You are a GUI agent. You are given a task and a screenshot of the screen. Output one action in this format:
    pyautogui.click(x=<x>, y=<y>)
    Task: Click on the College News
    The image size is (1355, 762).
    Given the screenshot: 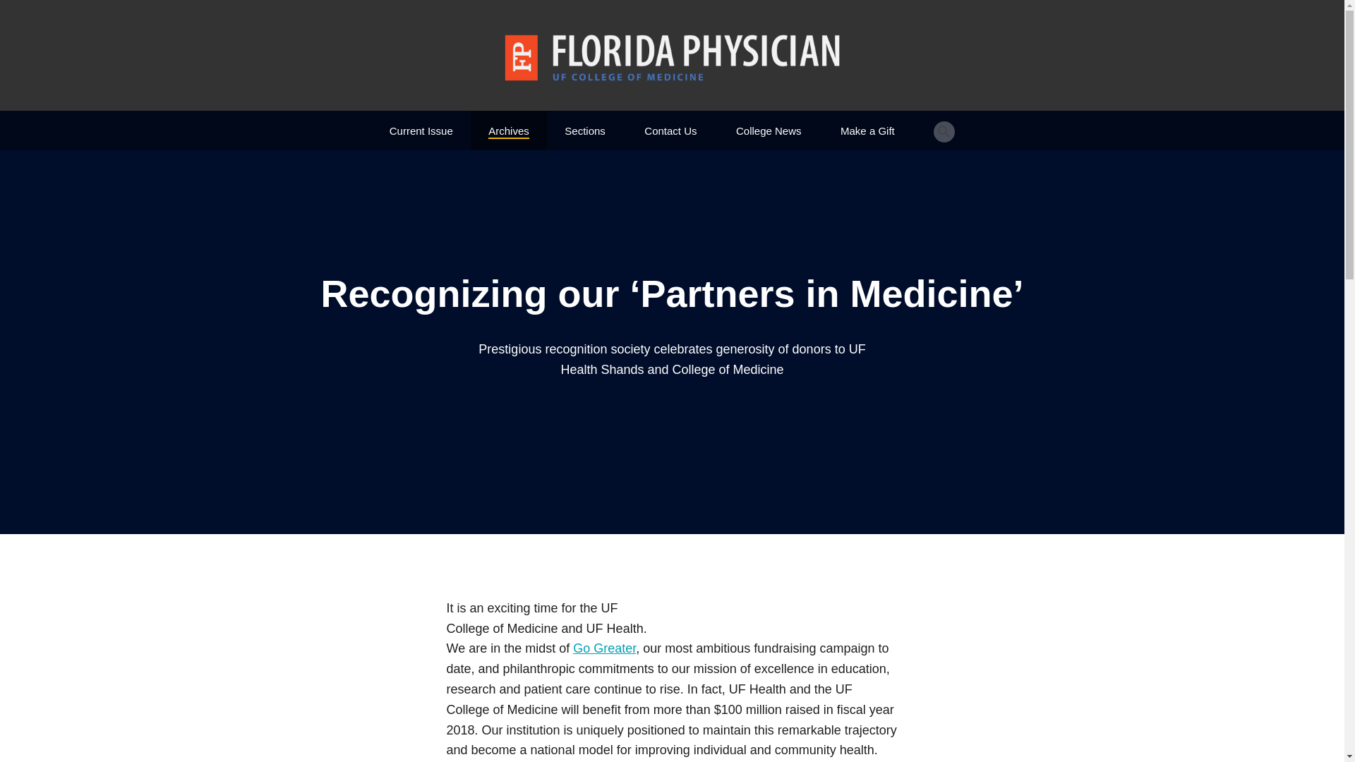 What is the action you would take?
    pyautogui.click(x=769, y=124)
    